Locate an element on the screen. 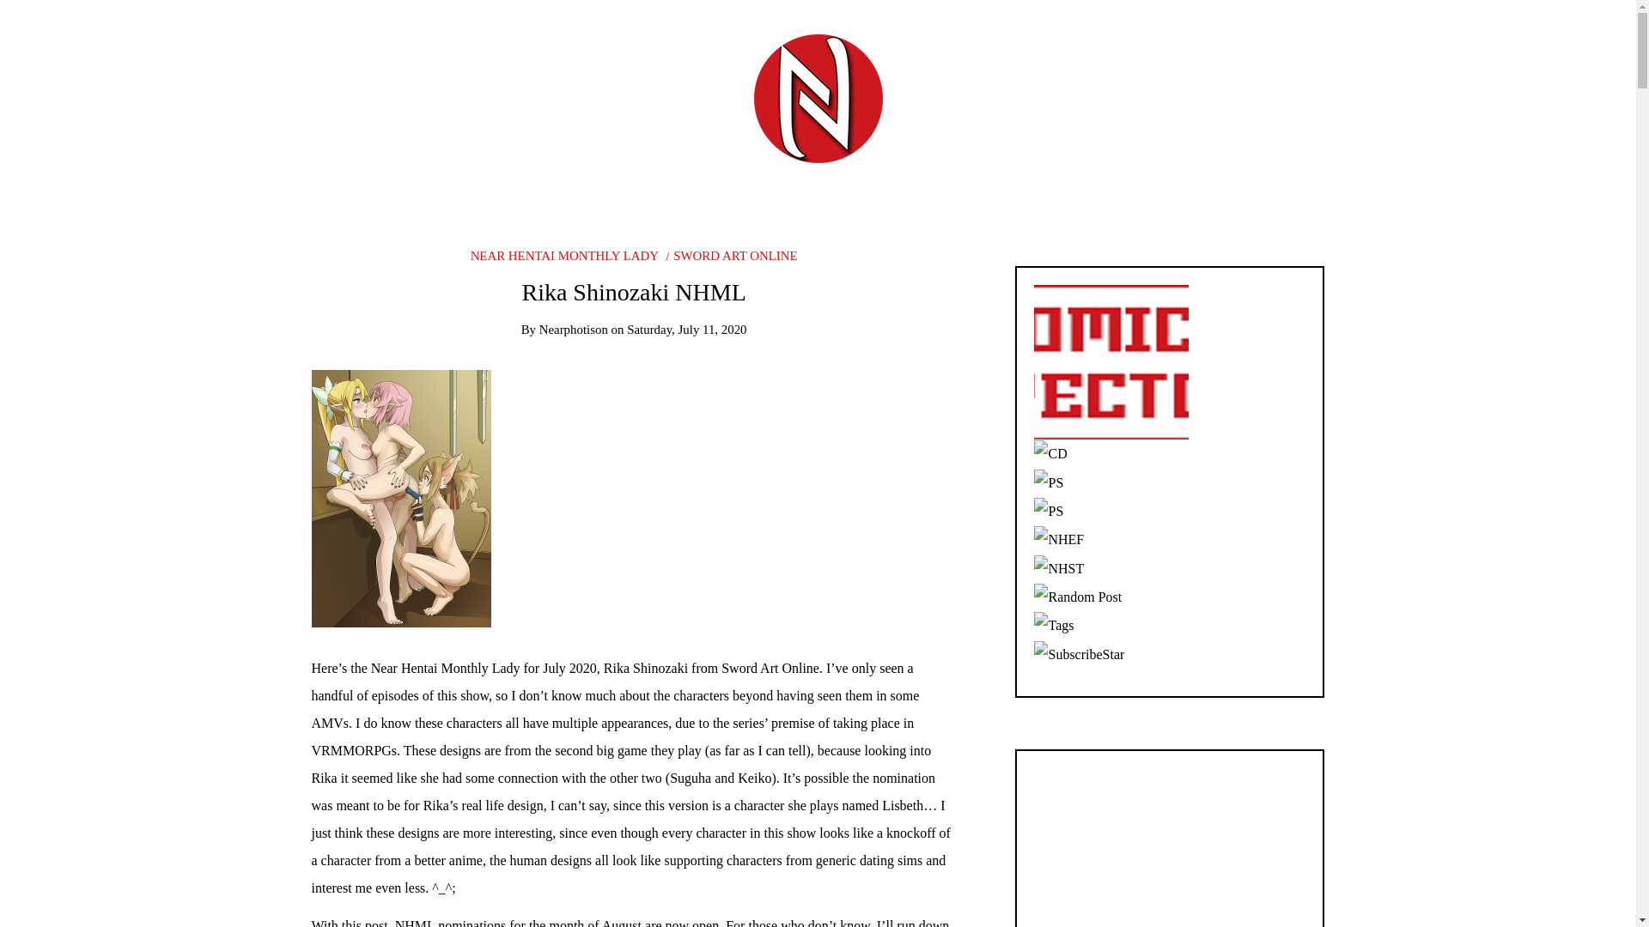  Saturday, July 11, 2020 is located at coordinates (686, 330).